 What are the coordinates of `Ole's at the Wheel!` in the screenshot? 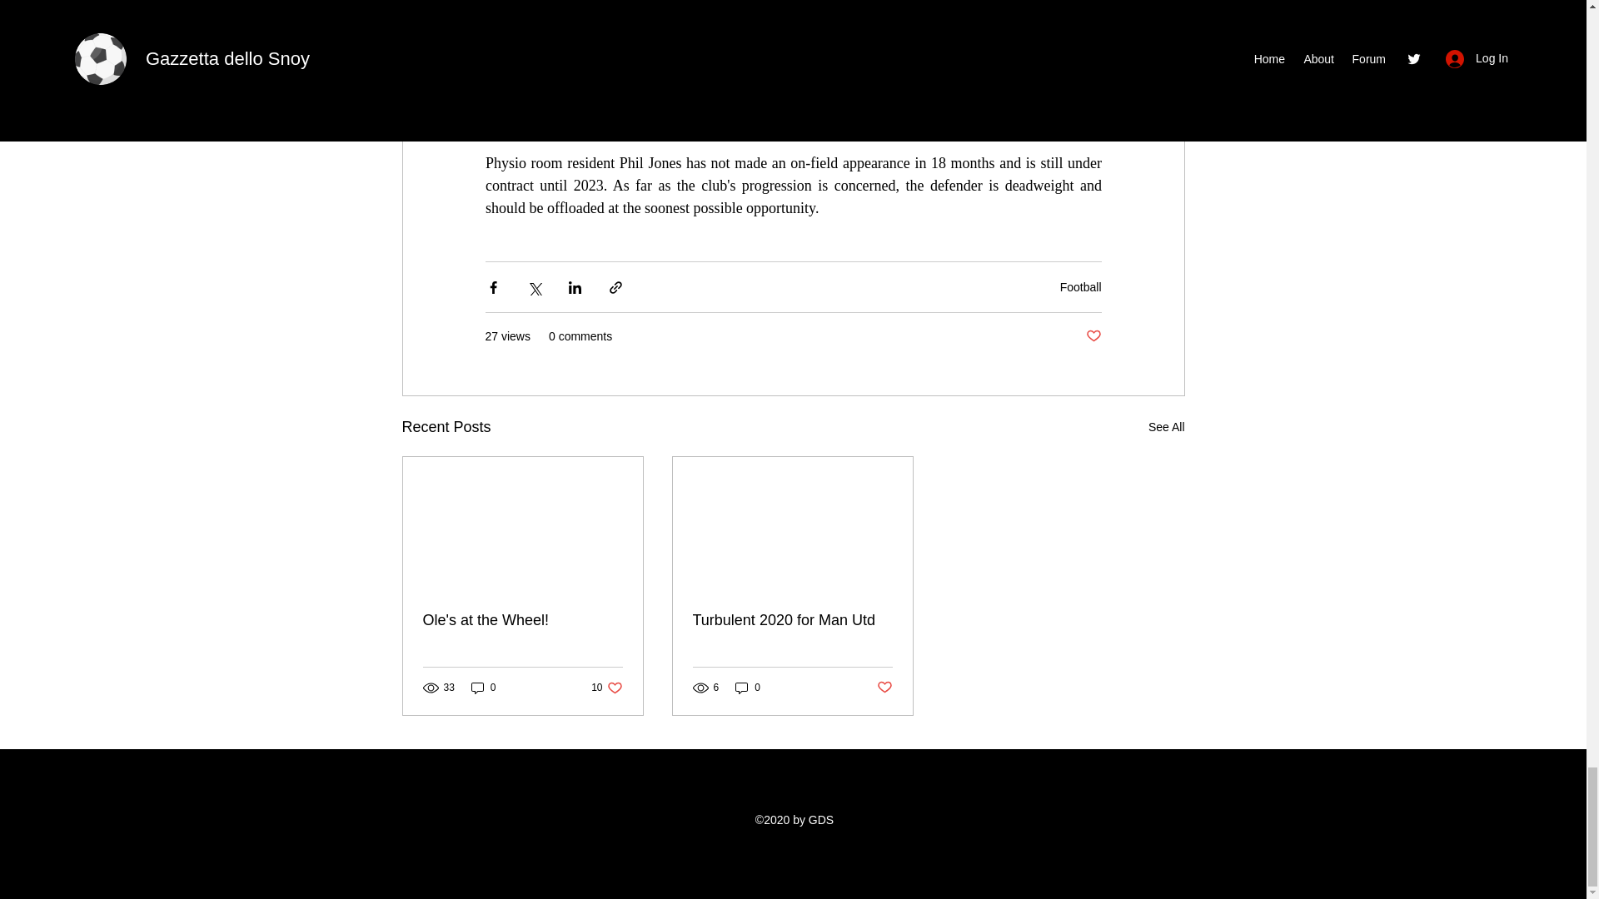 It's located at (606, 688).